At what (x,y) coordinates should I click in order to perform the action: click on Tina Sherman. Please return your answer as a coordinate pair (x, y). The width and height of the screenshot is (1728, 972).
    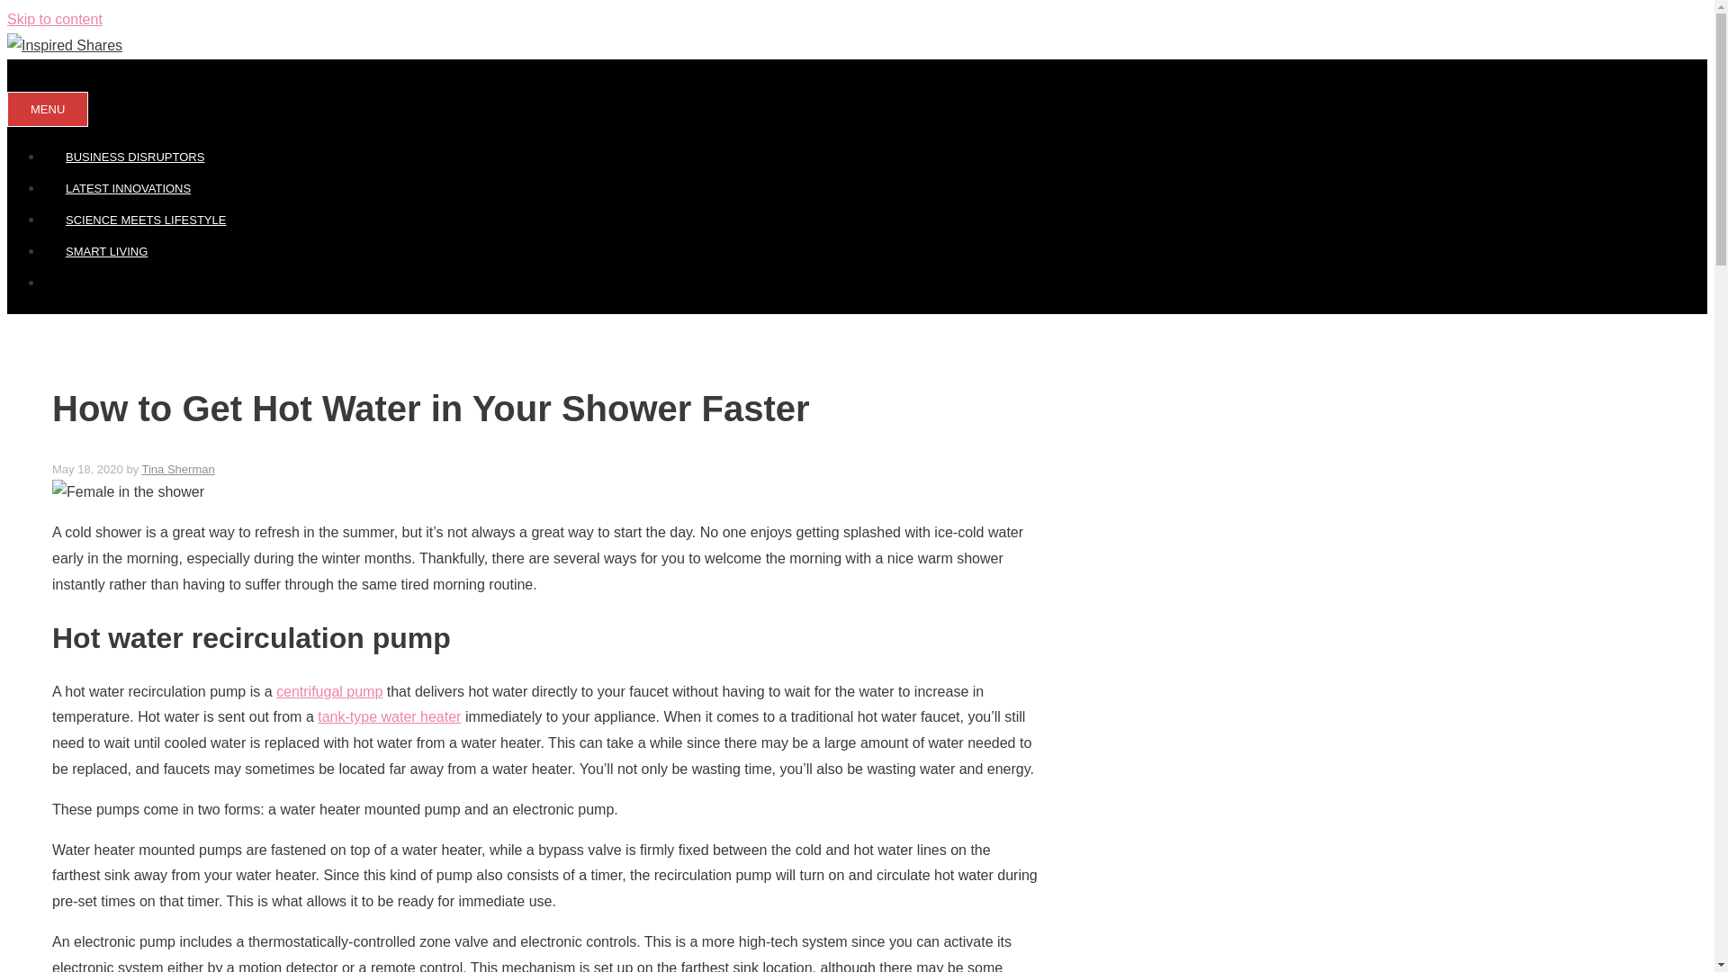
    Looking at the image, I should click on (178, 470).